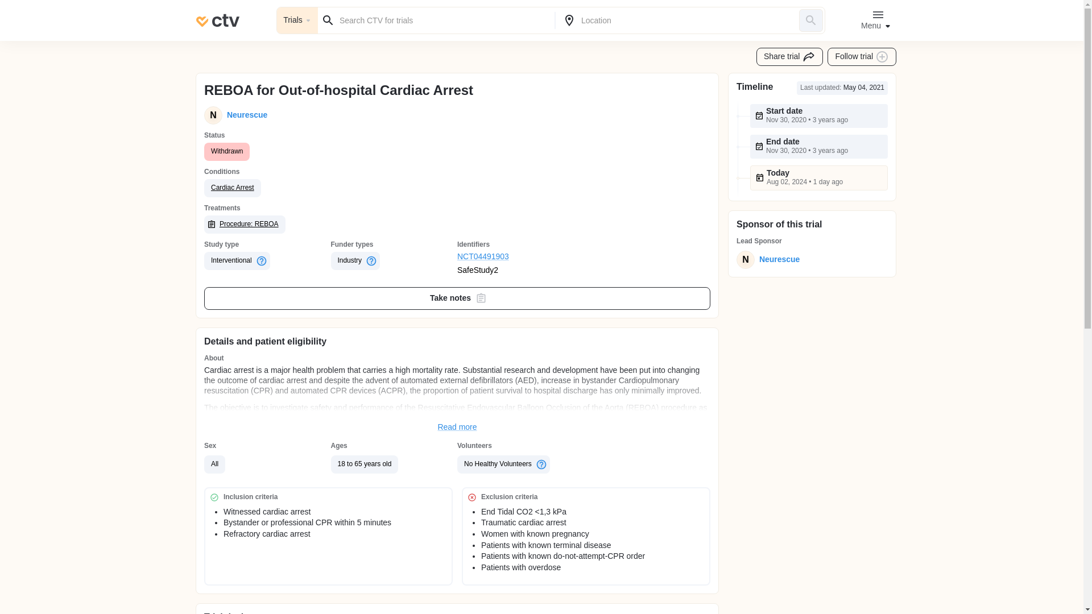 This screenshot has width=1092, height=614. Describe the element at coordinates (789, 57) in the screenshot. I see `Share trial` at that location.